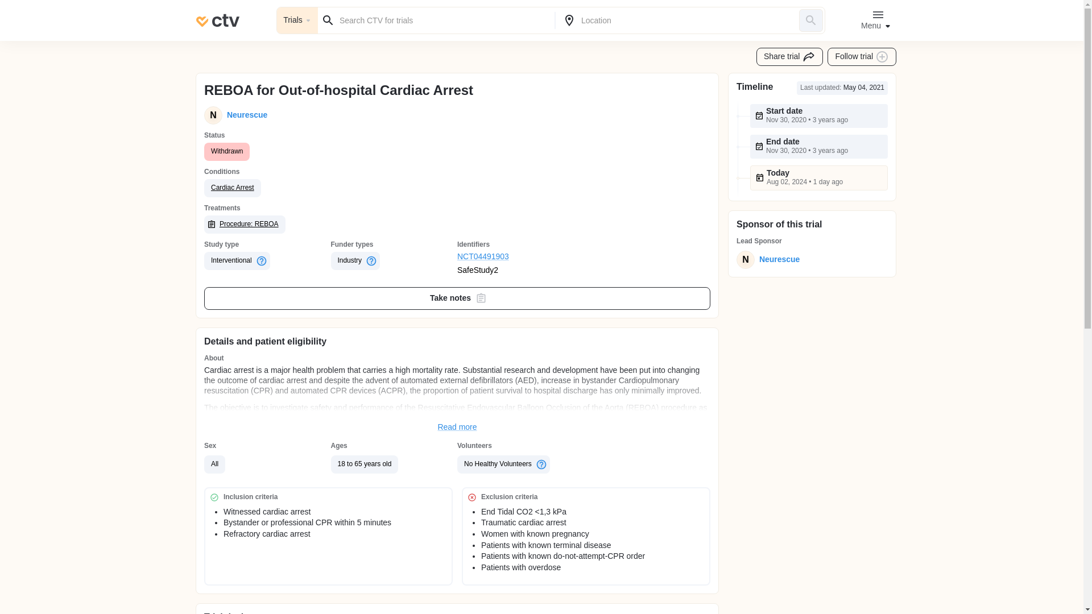 This screenshot has width=1092, height=614. Describe the element at coordinates (789, 57) in the screenshot. I see `Share trial` at that location.